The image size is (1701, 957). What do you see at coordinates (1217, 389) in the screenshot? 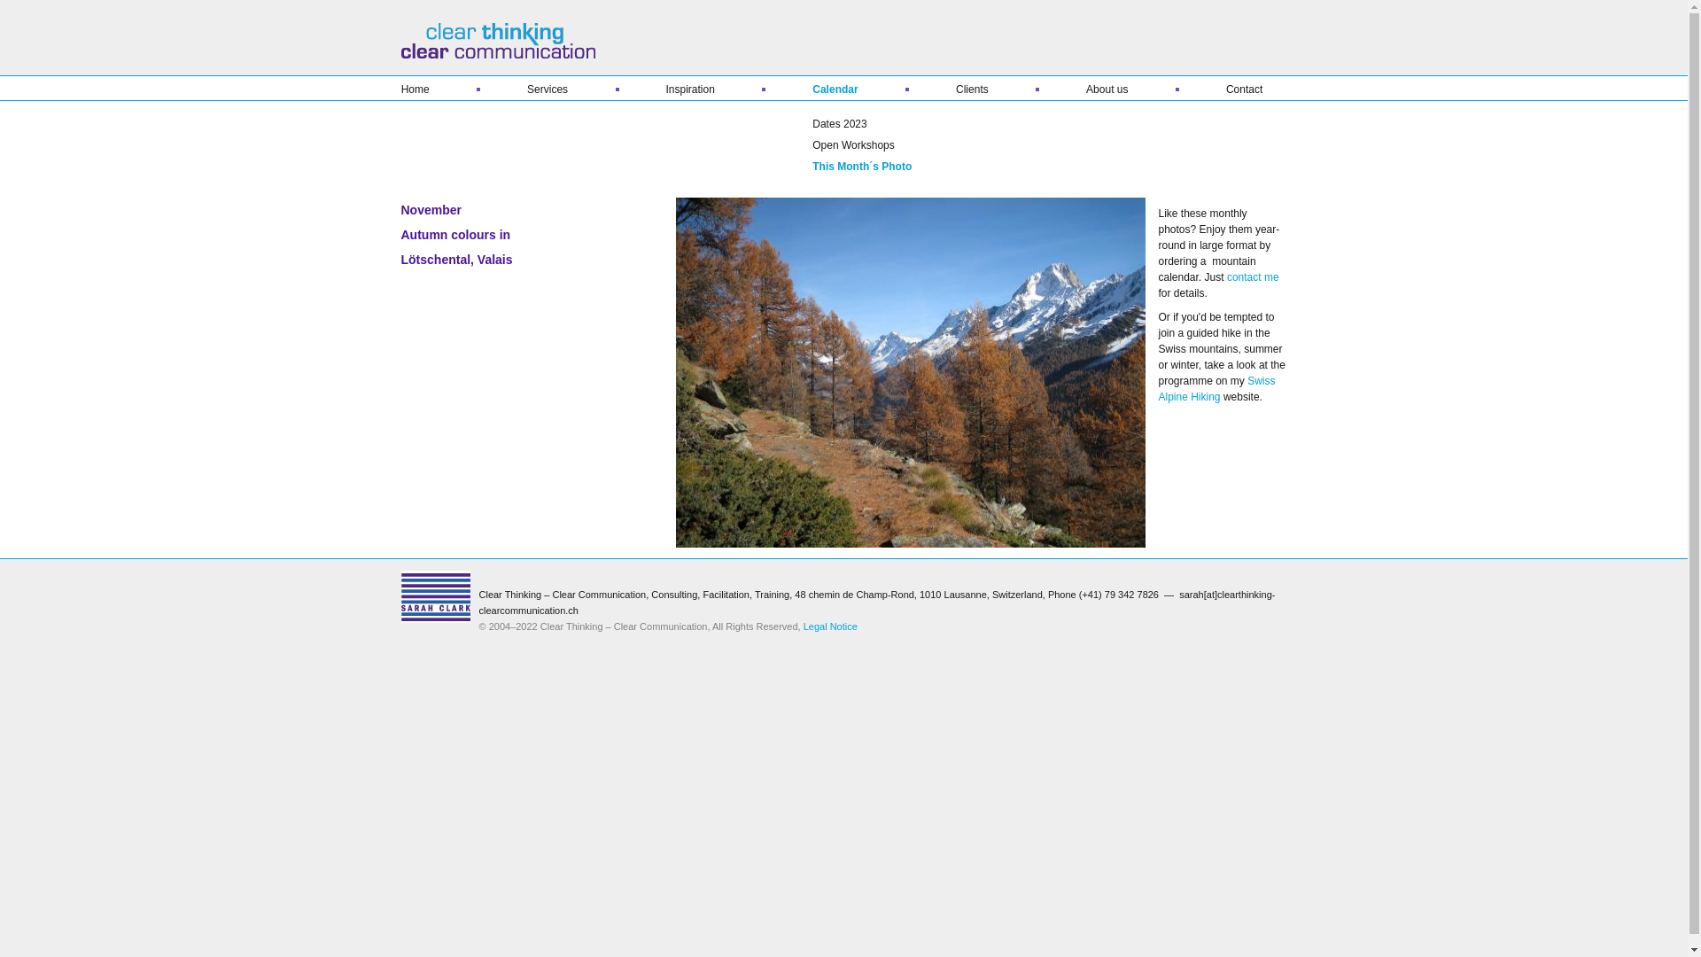
I see `Swiss Alpine Hiking` at bounding box center [1217, 389].